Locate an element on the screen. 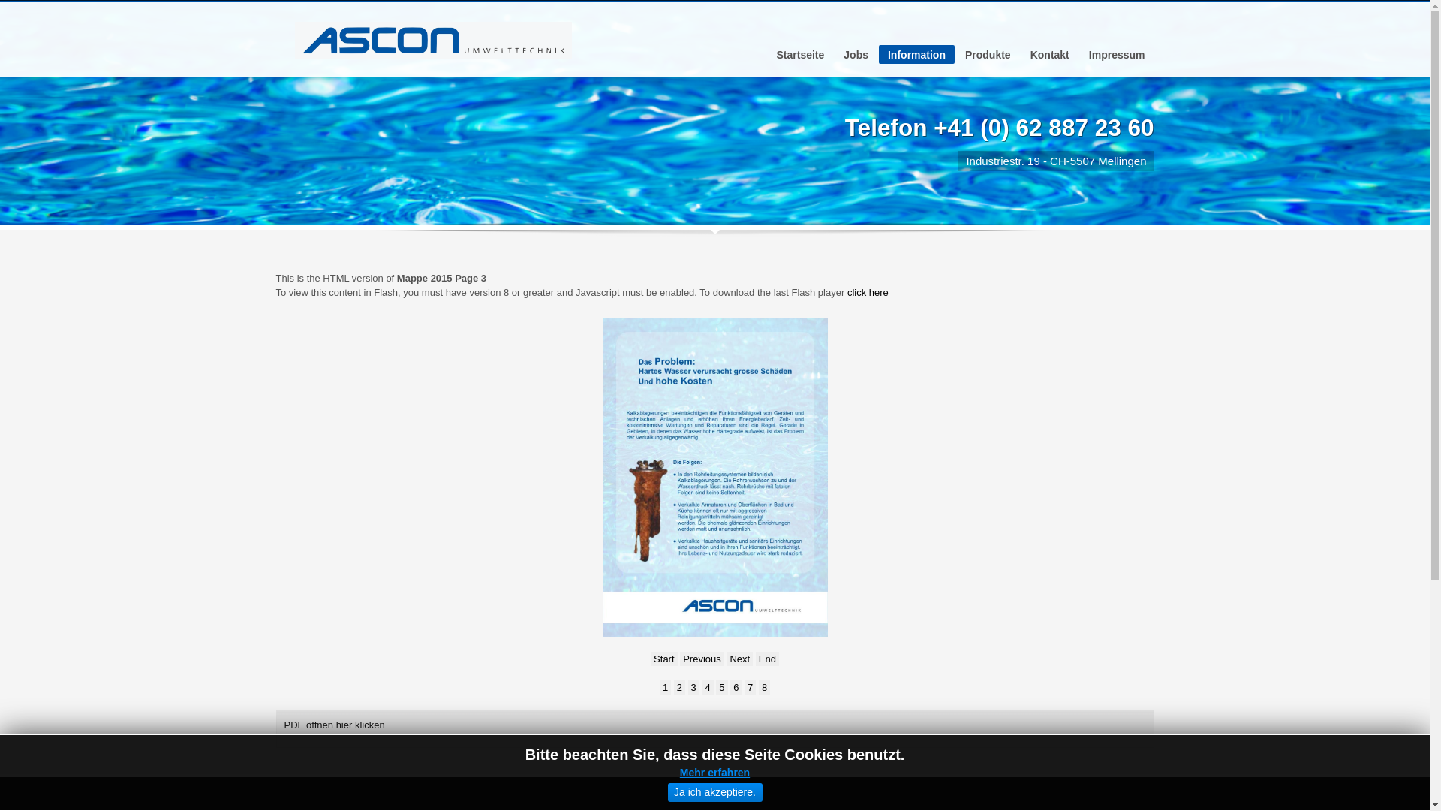 The height and width of the screenshot is (811, 1441). click here is located at coordinates (868, 293).